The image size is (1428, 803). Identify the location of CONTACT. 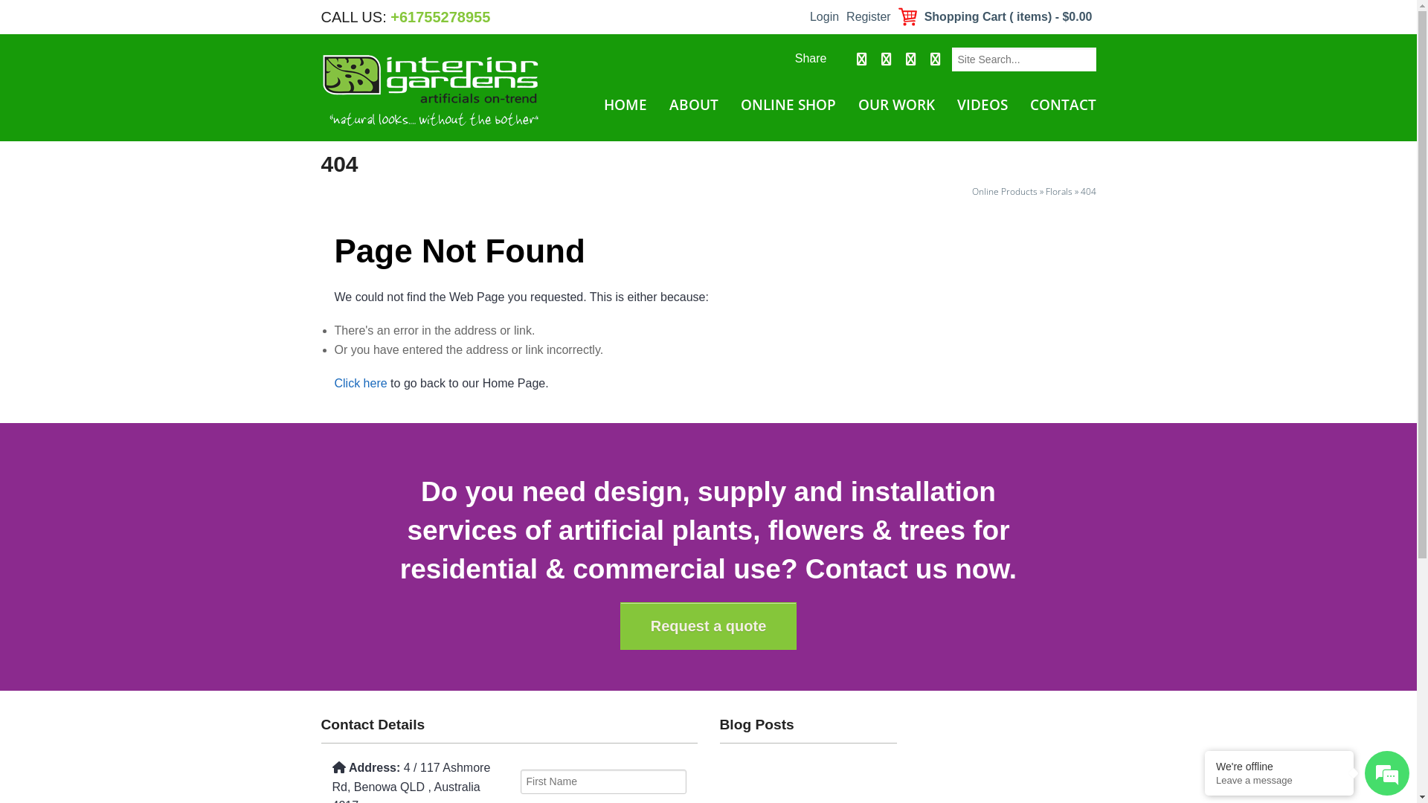
(1061, 106).